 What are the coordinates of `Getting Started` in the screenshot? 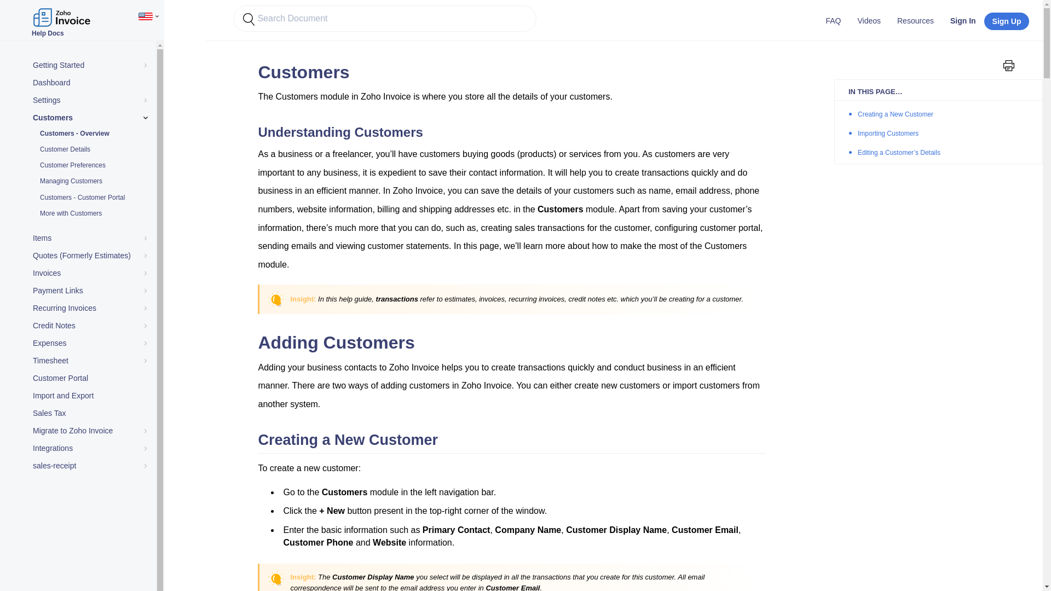 It's located at (89, 66).